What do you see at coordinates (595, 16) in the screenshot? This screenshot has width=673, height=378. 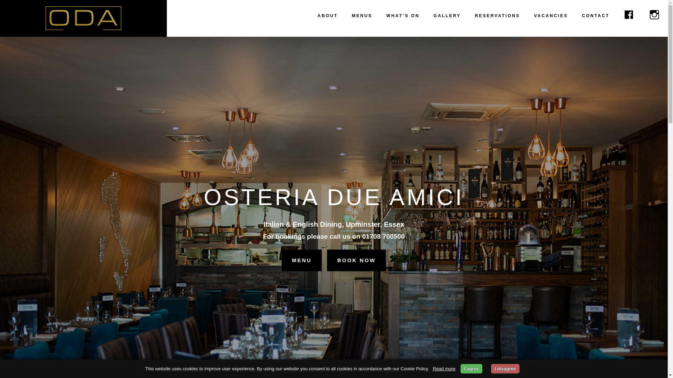 I see `CONTACT` at bounding box center [595, 16].